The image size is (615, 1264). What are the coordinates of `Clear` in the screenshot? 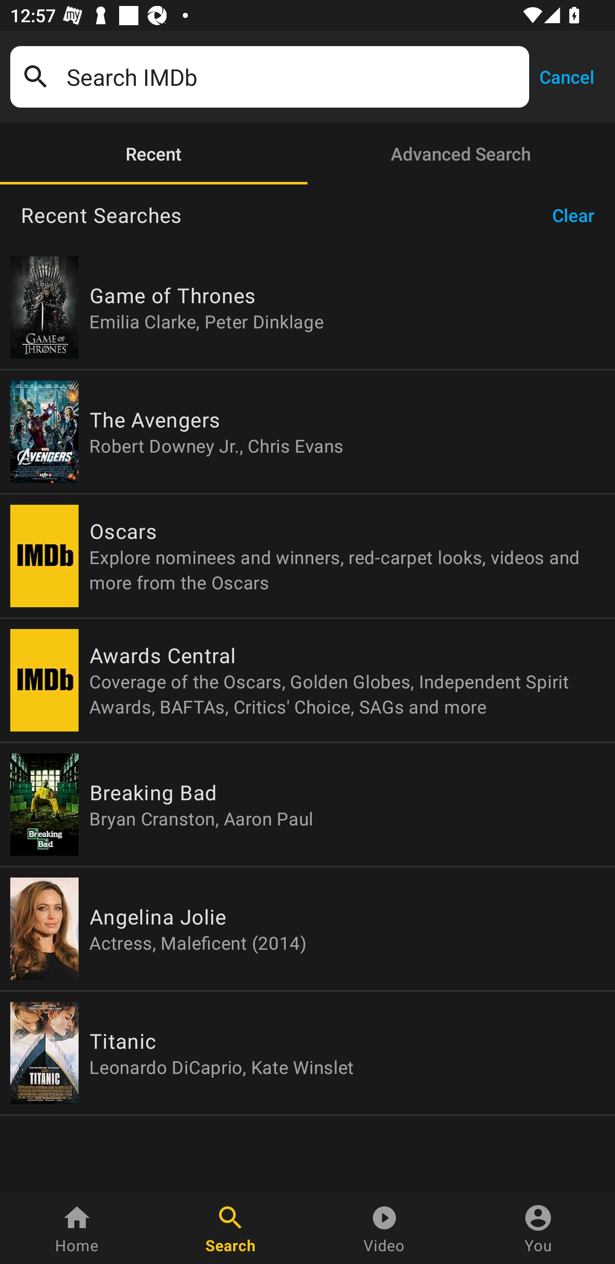 It's located at (578, 215).